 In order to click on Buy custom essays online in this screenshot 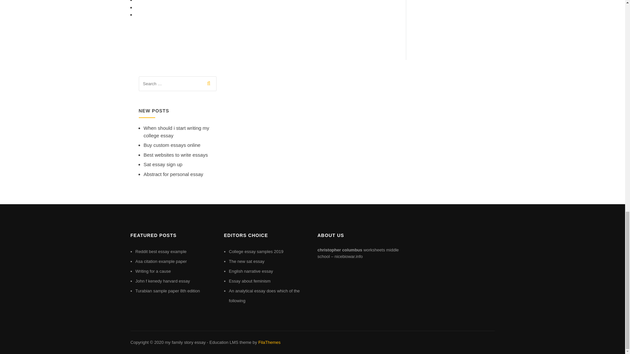, I will do `click(172, 145)`.